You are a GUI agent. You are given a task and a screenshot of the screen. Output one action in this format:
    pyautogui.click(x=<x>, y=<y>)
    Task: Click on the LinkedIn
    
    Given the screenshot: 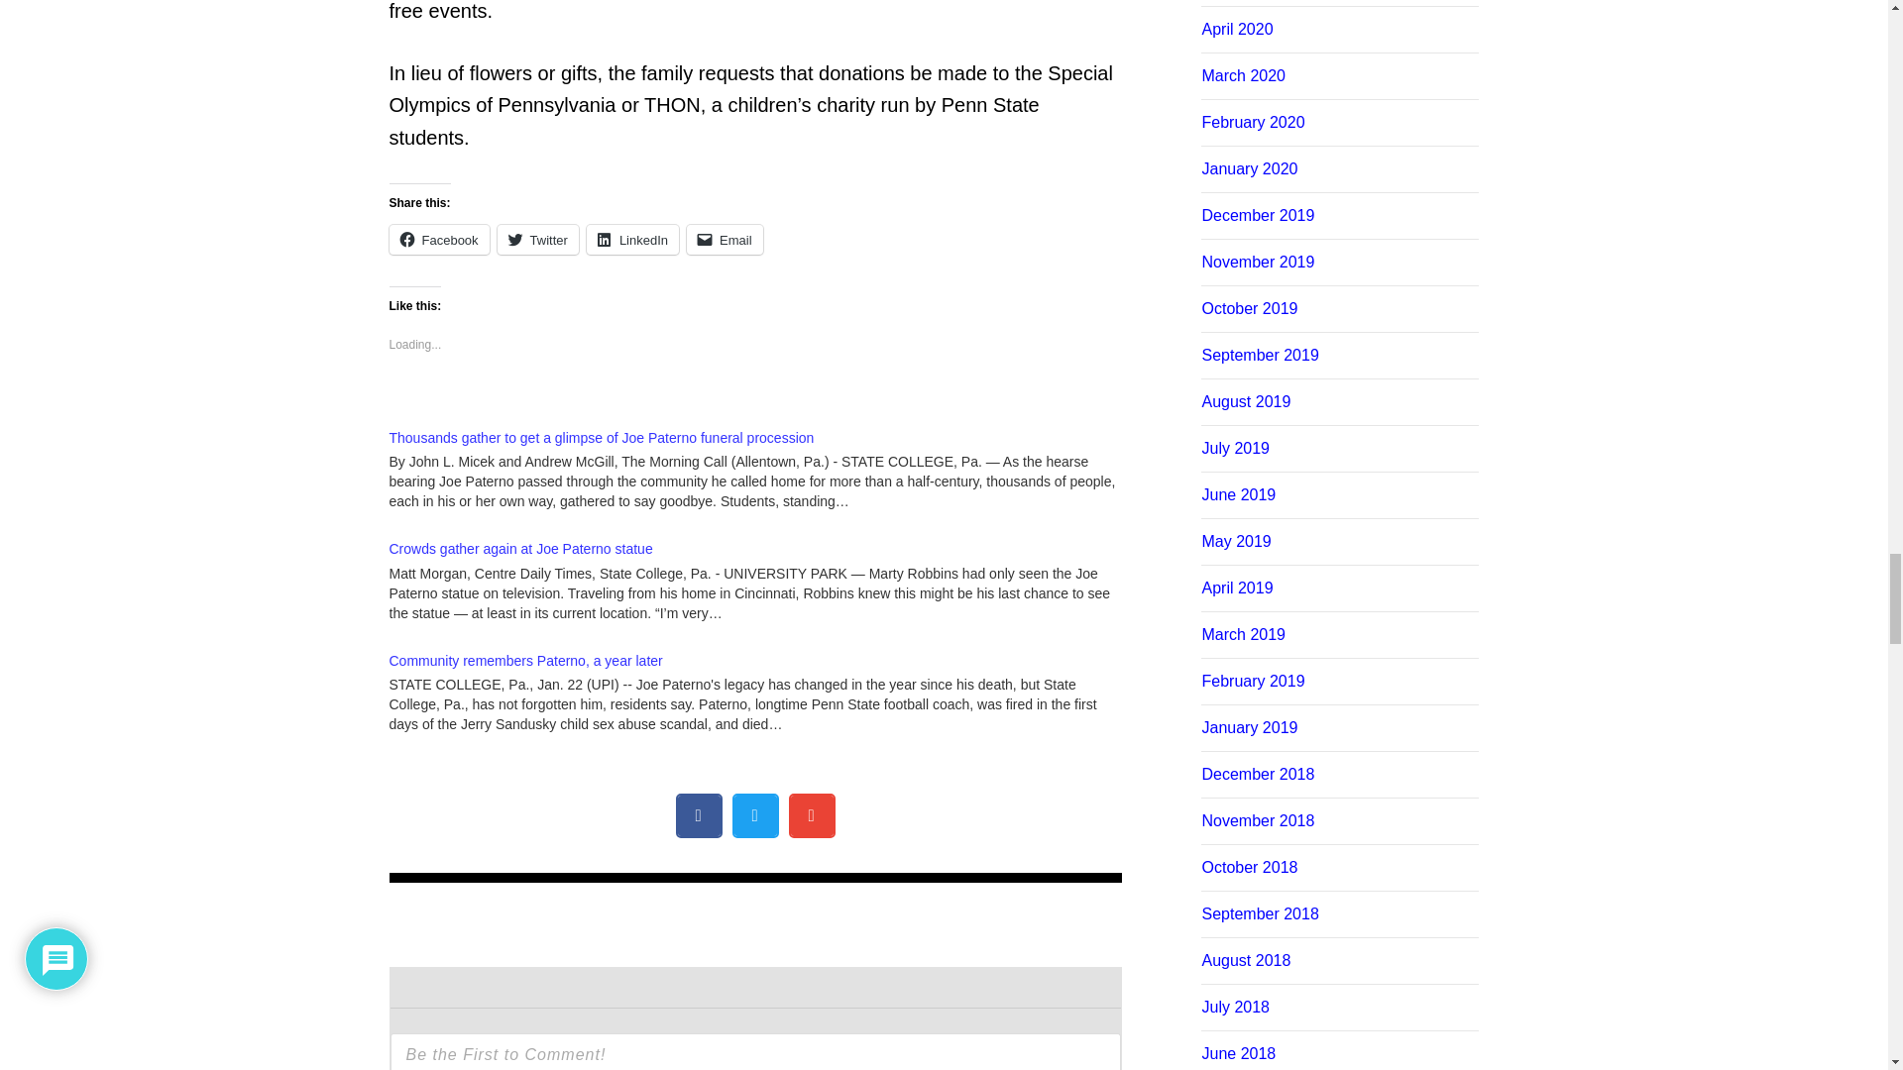 What is the action you would take?
    pyautogui.click(x=632, y=240)
    